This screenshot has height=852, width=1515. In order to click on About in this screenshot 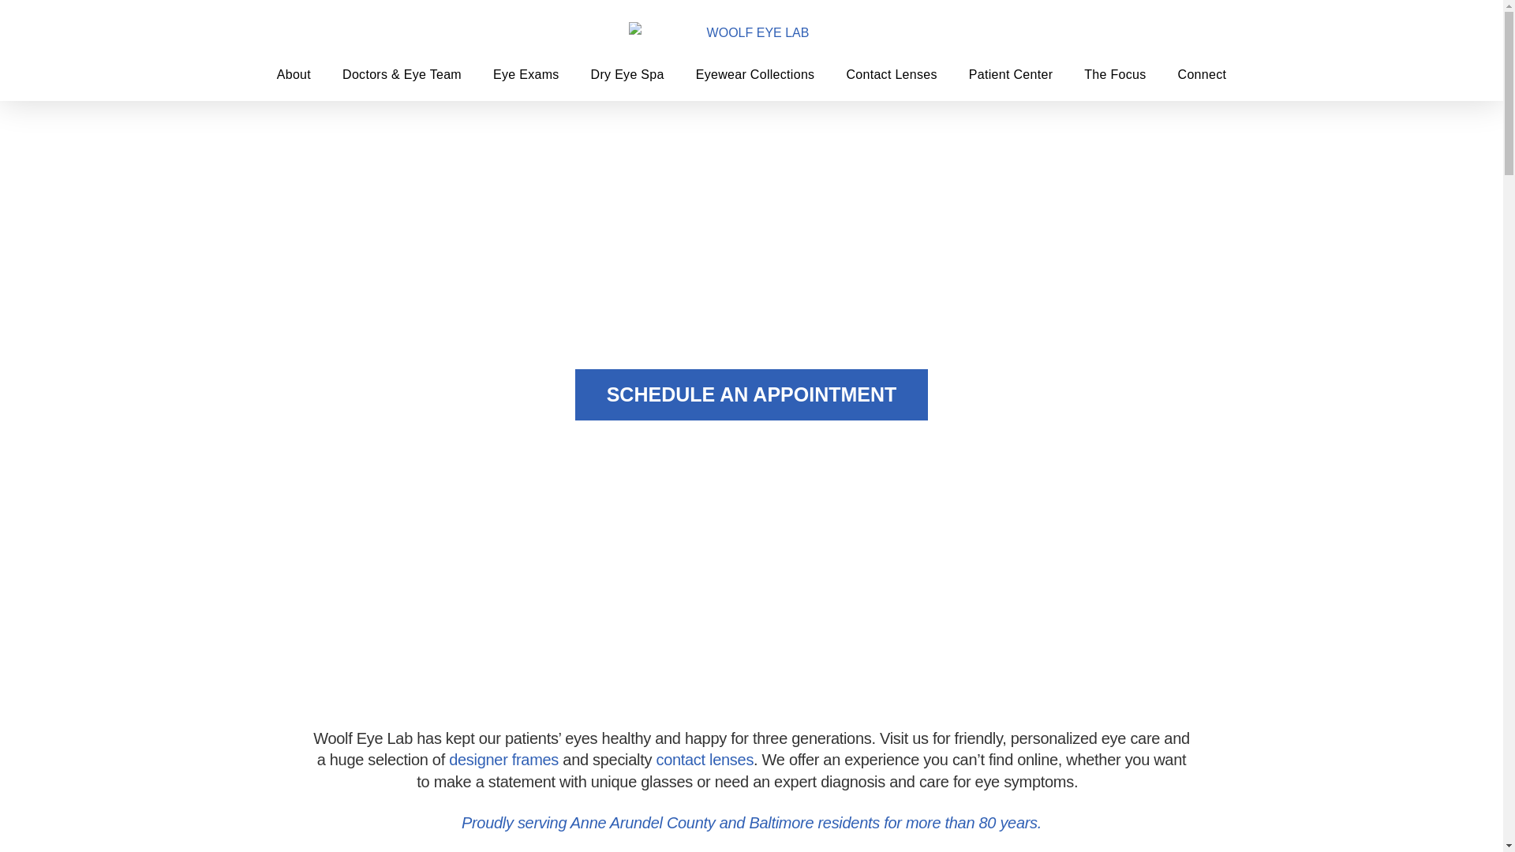, I will do `click(294, 74)`.